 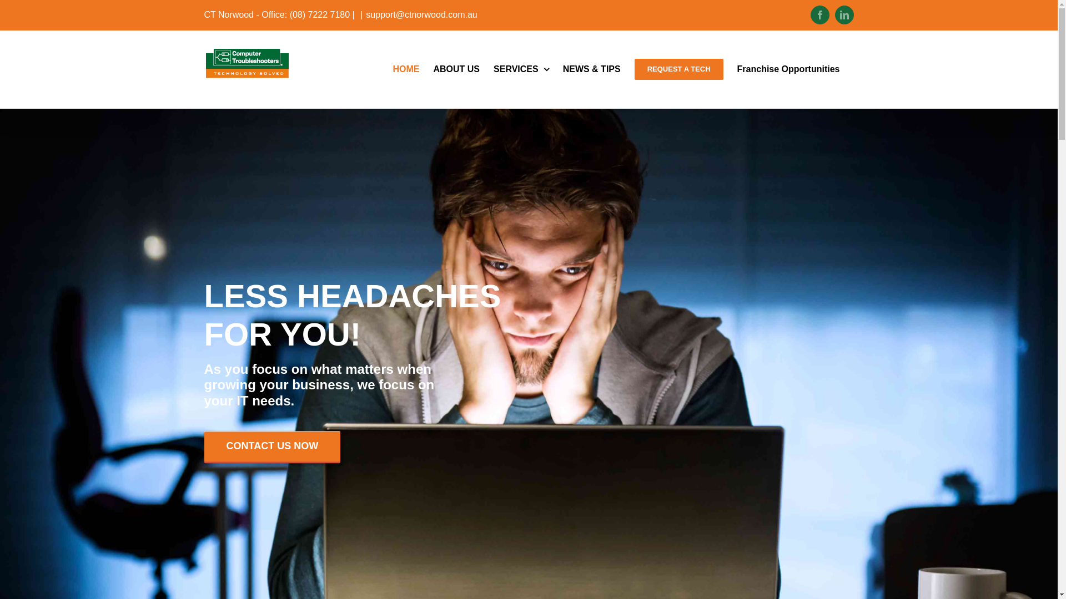 I want to click on NEWS & TIPS, so click(x=592, y=69).